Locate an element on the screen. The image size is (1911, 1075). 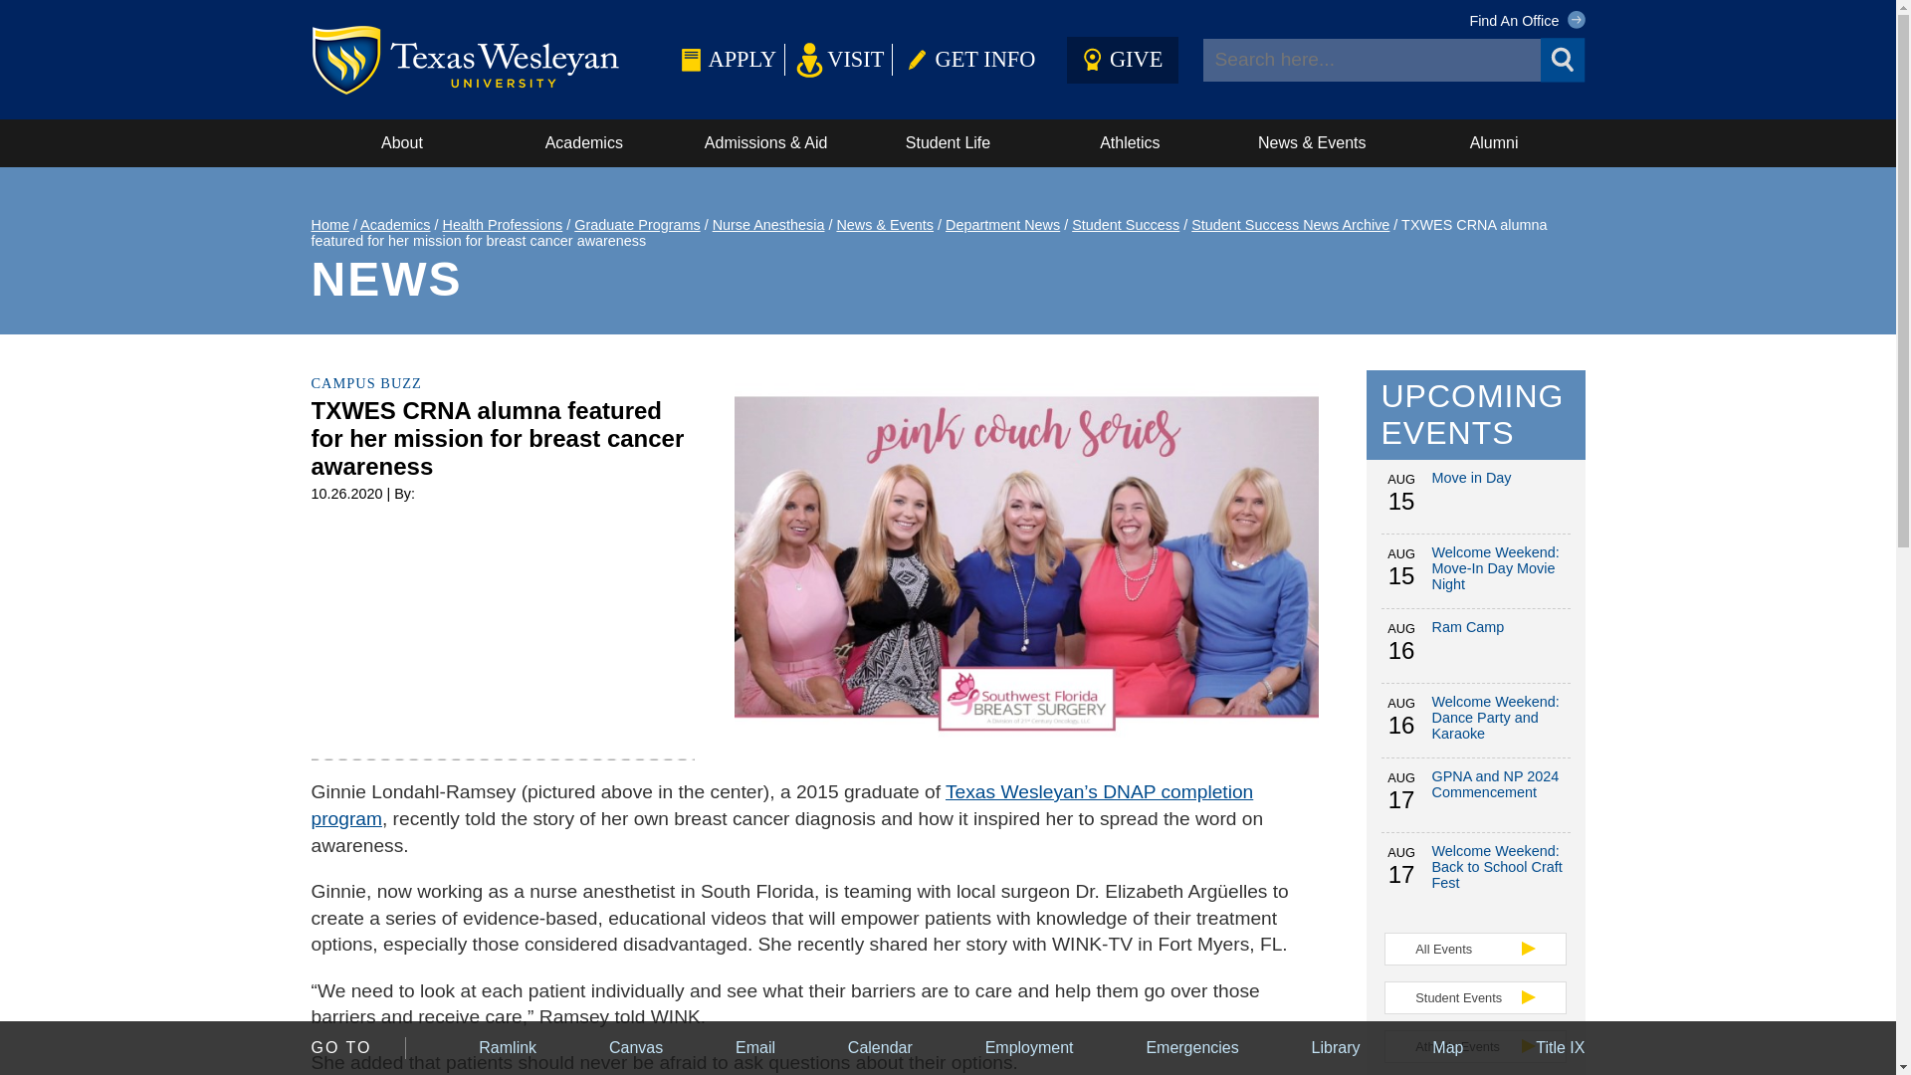
Texas Wesleyan University Homepage is located at coordinates (491, 59).